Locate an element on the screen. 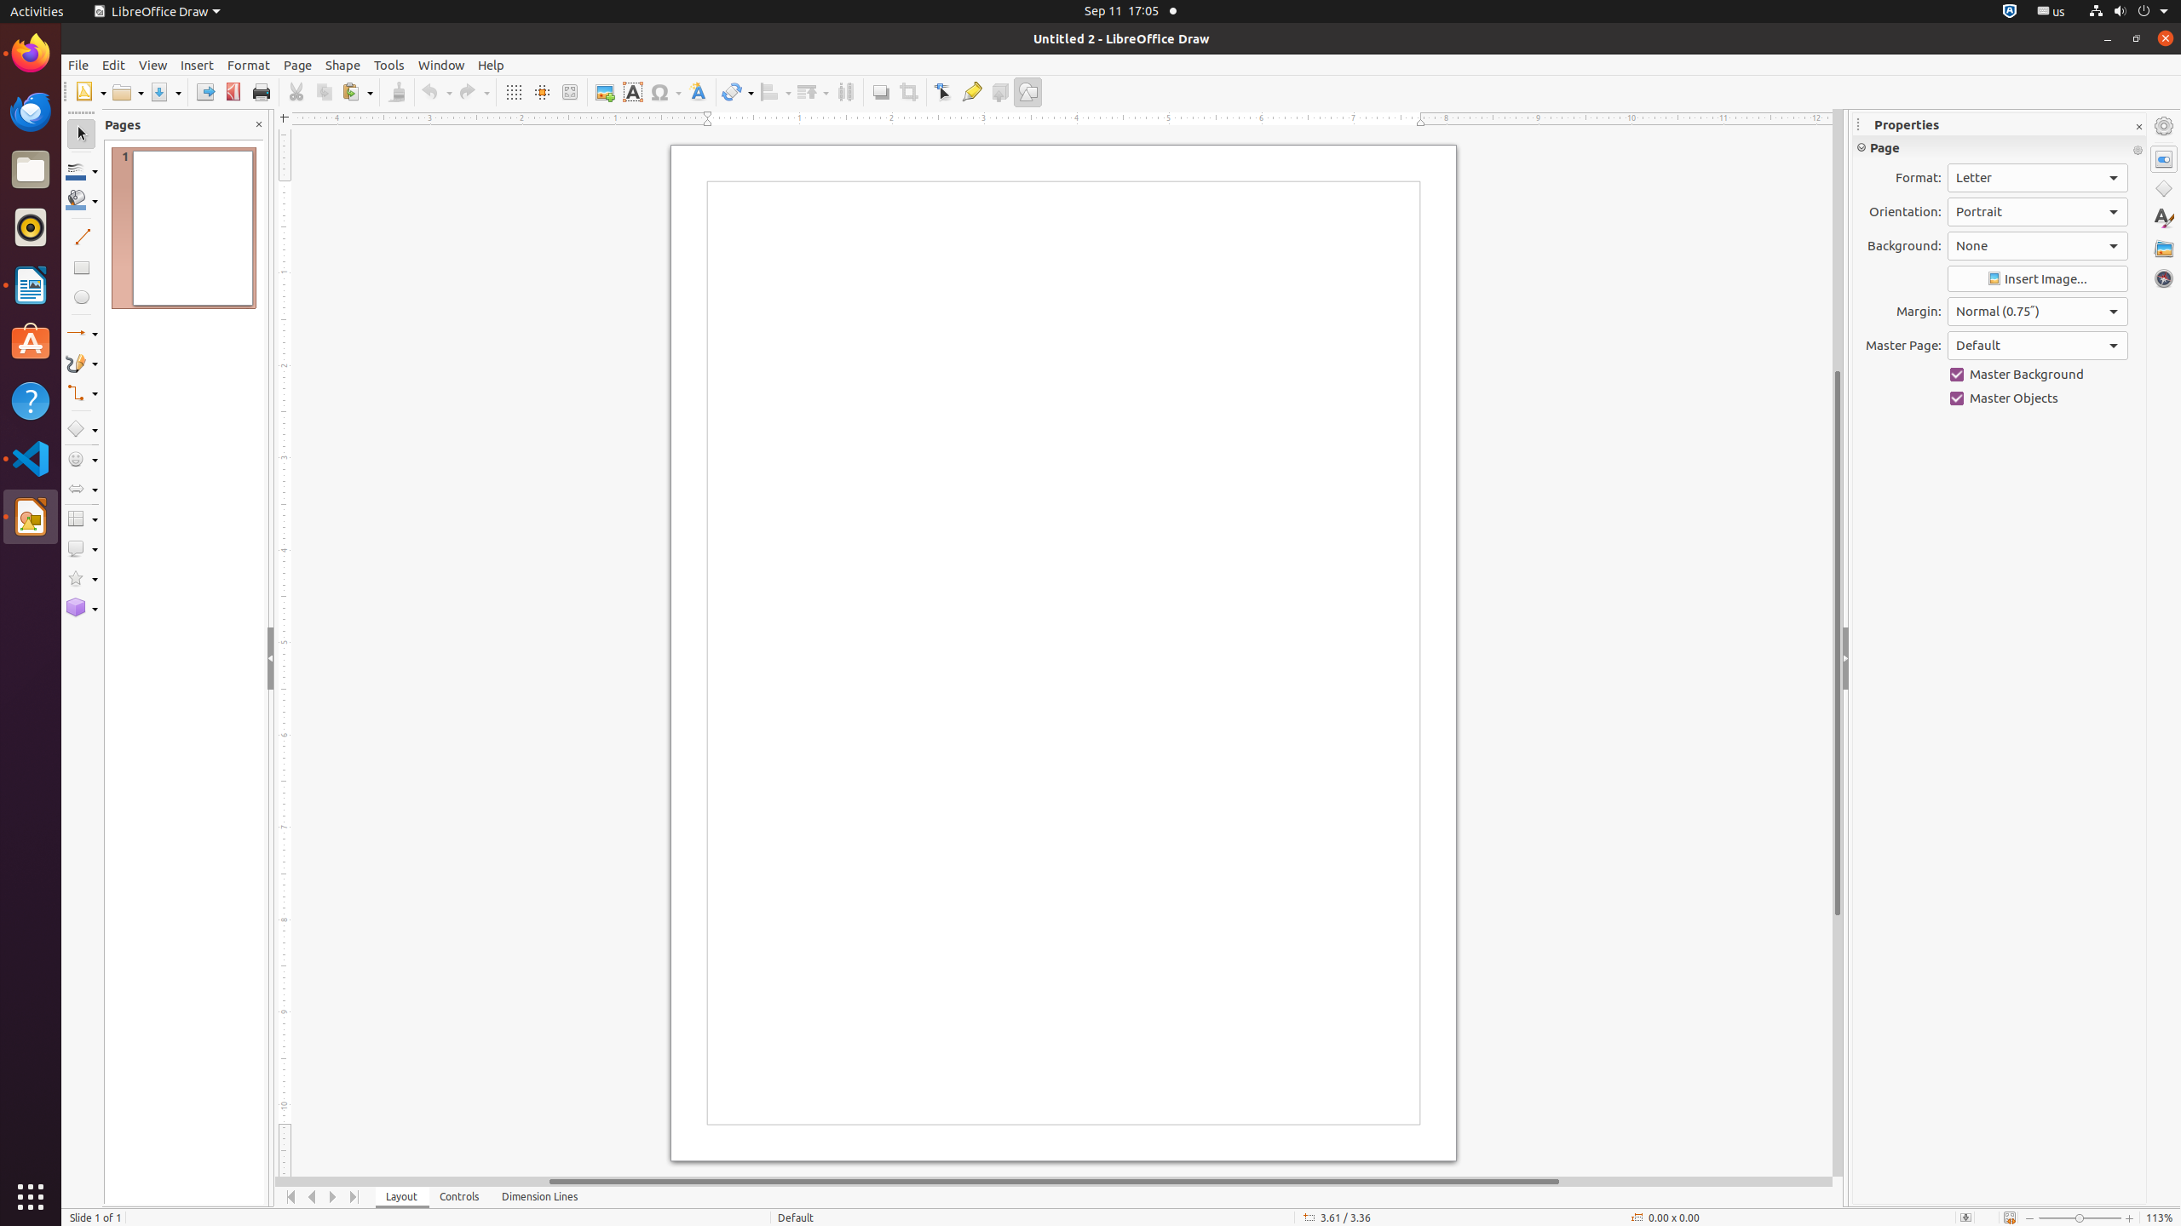 The width and height of the screenshot is (2181, 1226). New is located at coordinates (90, 92).